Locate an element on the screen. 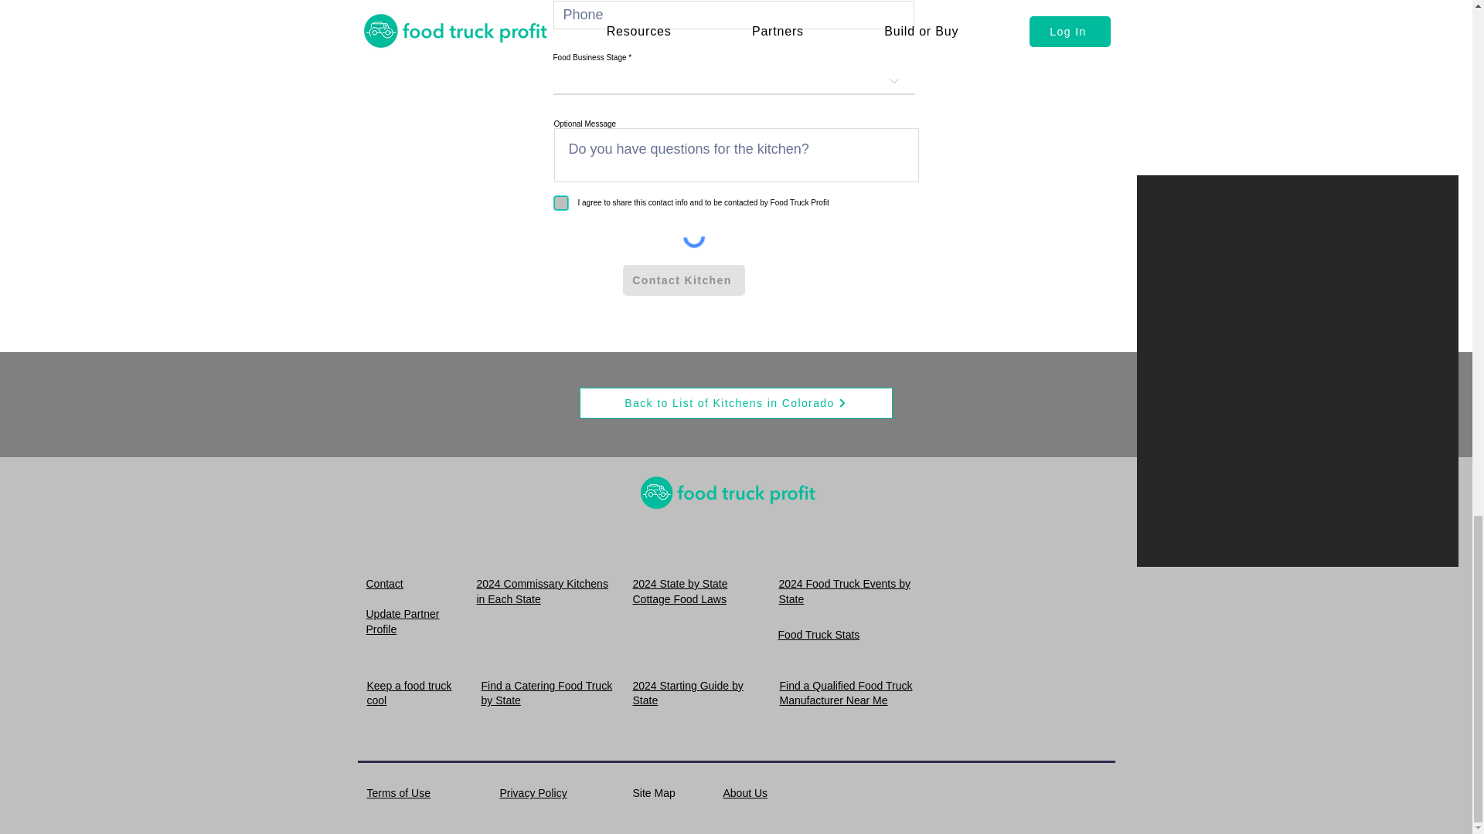  About Us is located at coordinates (746, 792).